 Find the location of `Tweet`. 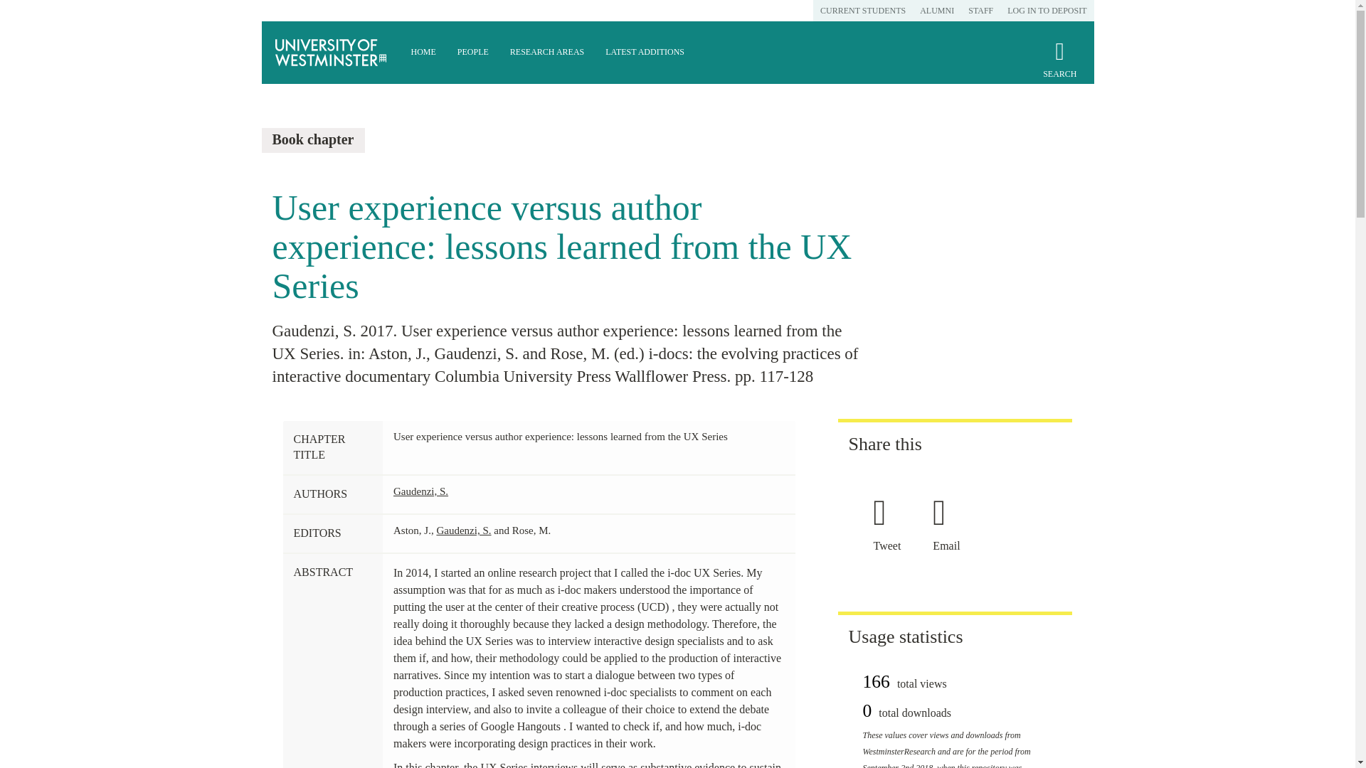

Tweet is located at coordinates (892, 546).